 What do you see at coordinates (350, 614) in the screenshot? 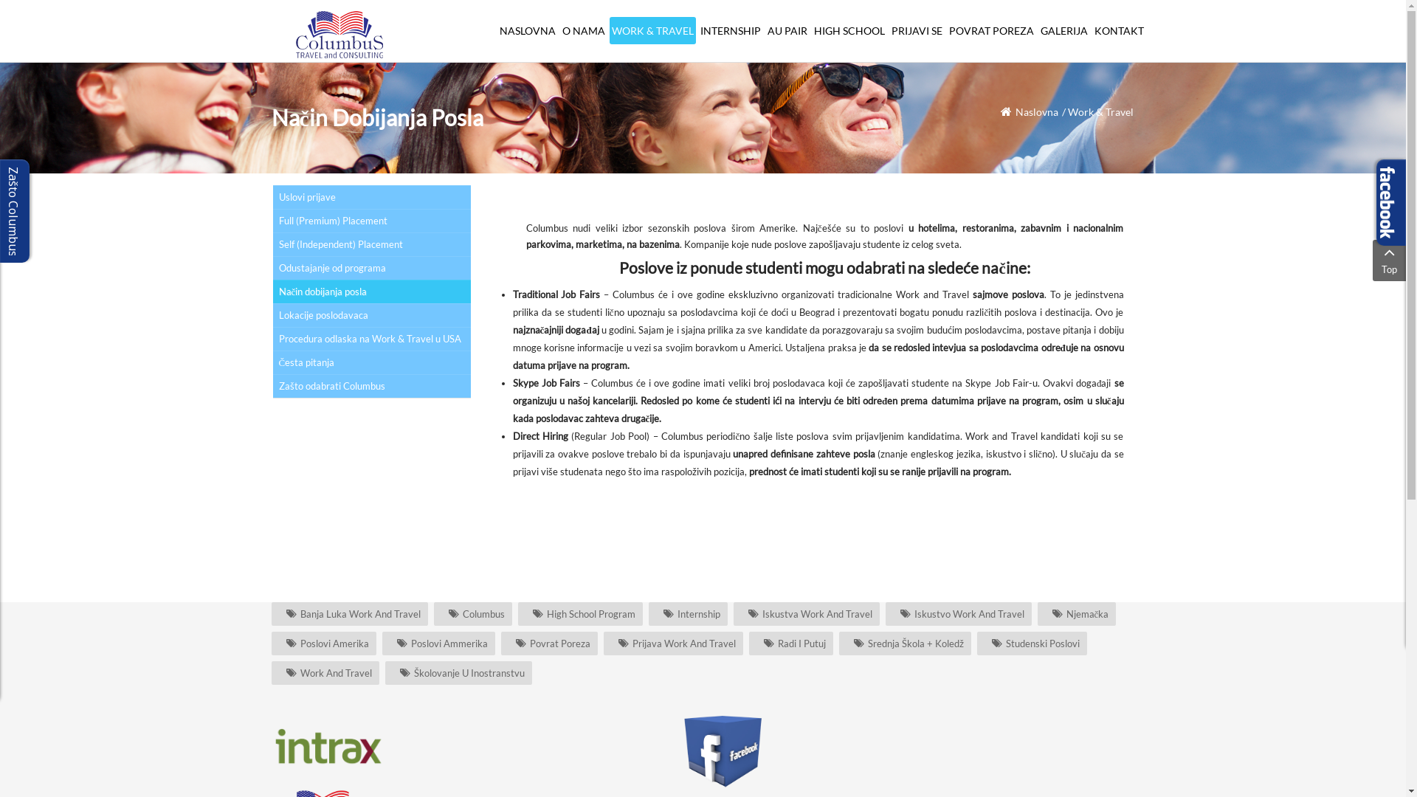
I see `Banja Luka Work And Travel` at bounding box center [350, 614].